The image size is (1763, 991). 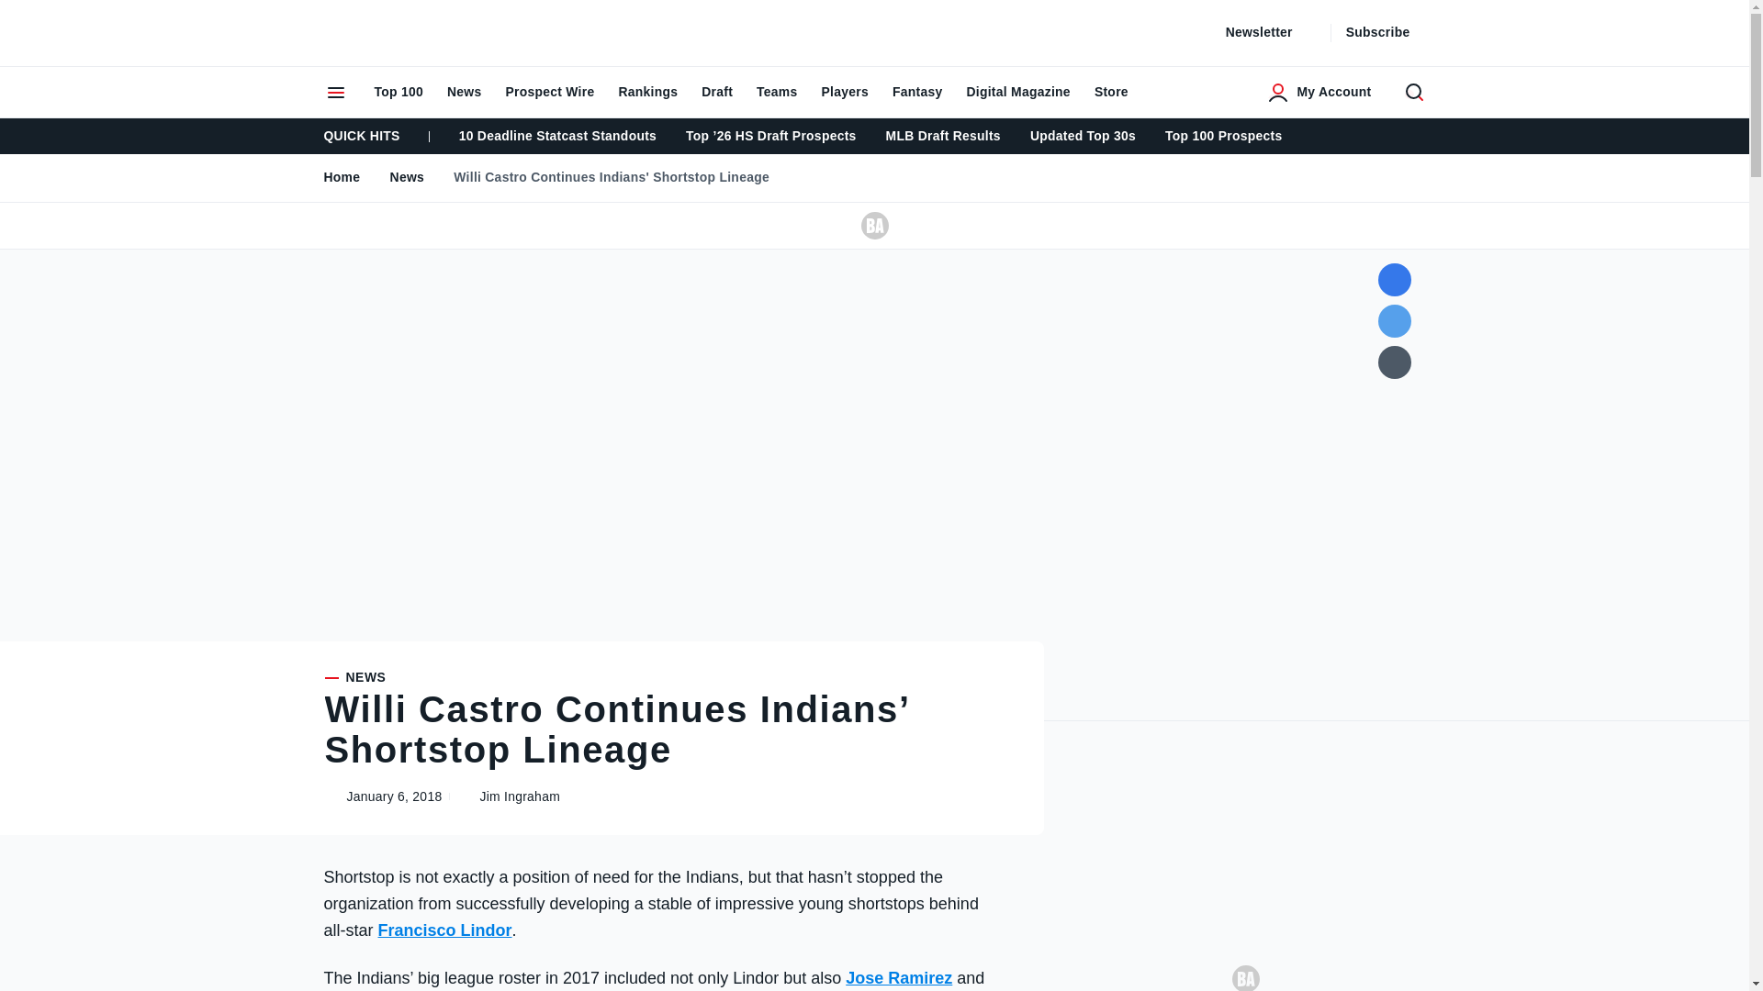 What do you see at coordinates (716, 92) in the screenshot?
I see `Draft` at bounding box center [716, 92].